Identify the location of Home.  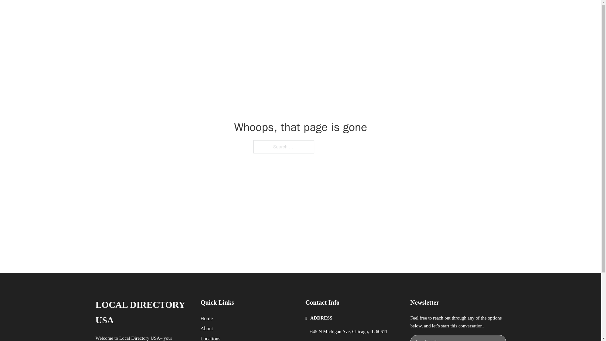
(206, 318).